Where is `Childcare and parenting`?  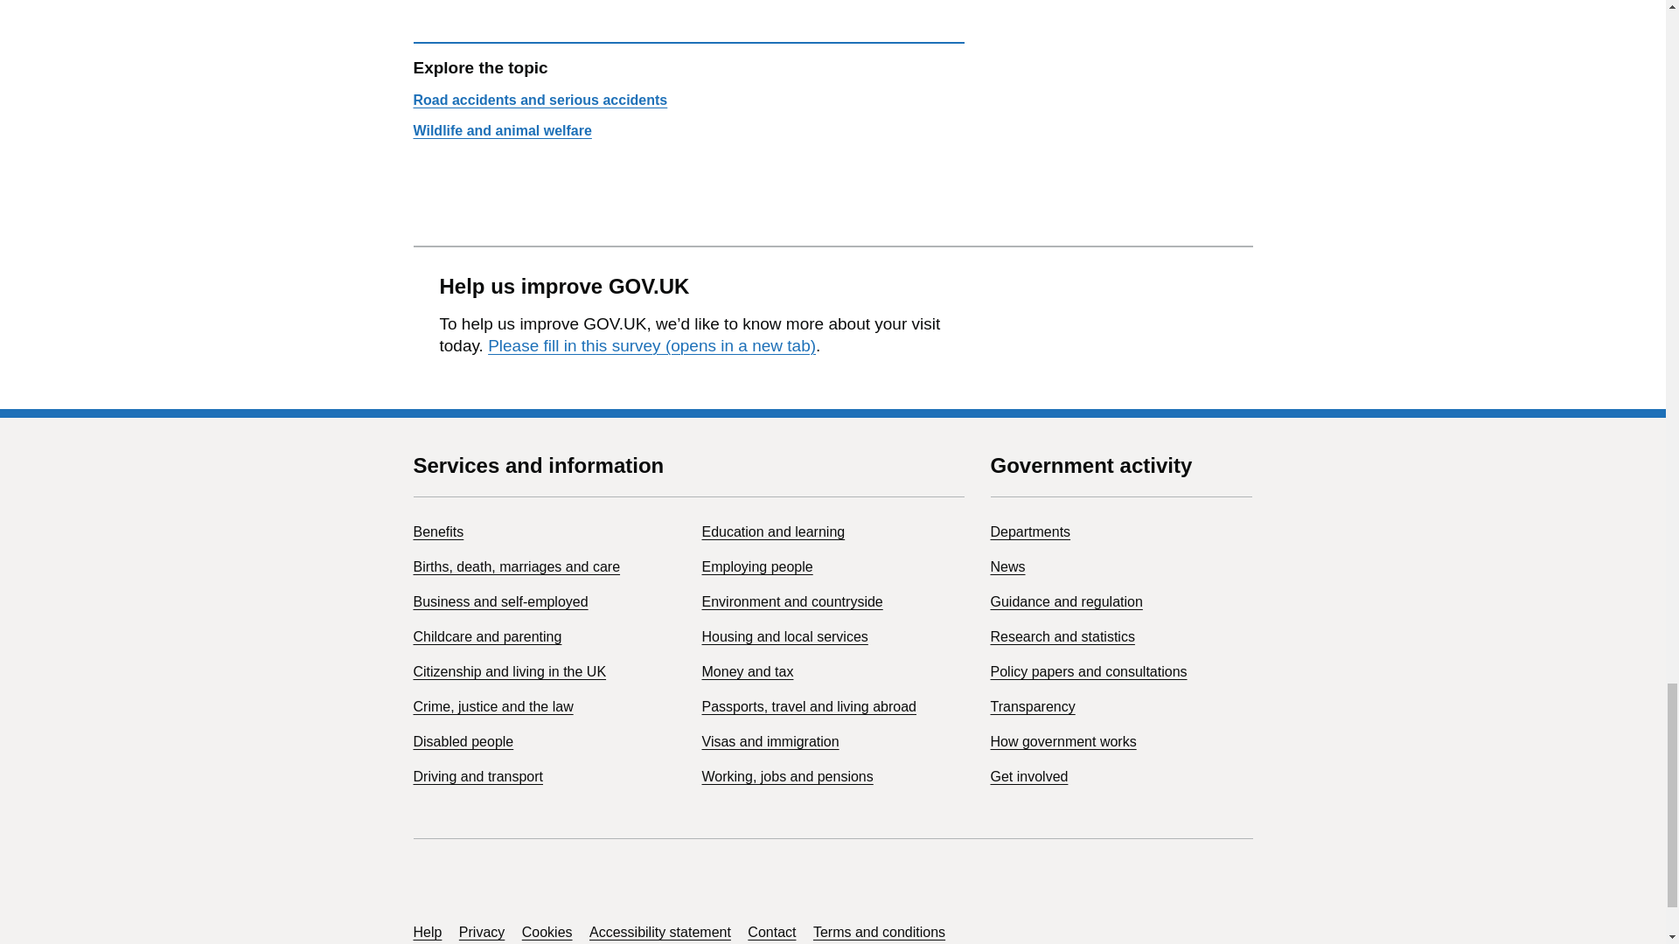
Childcare and parenting is located at coordinates (486, 636).